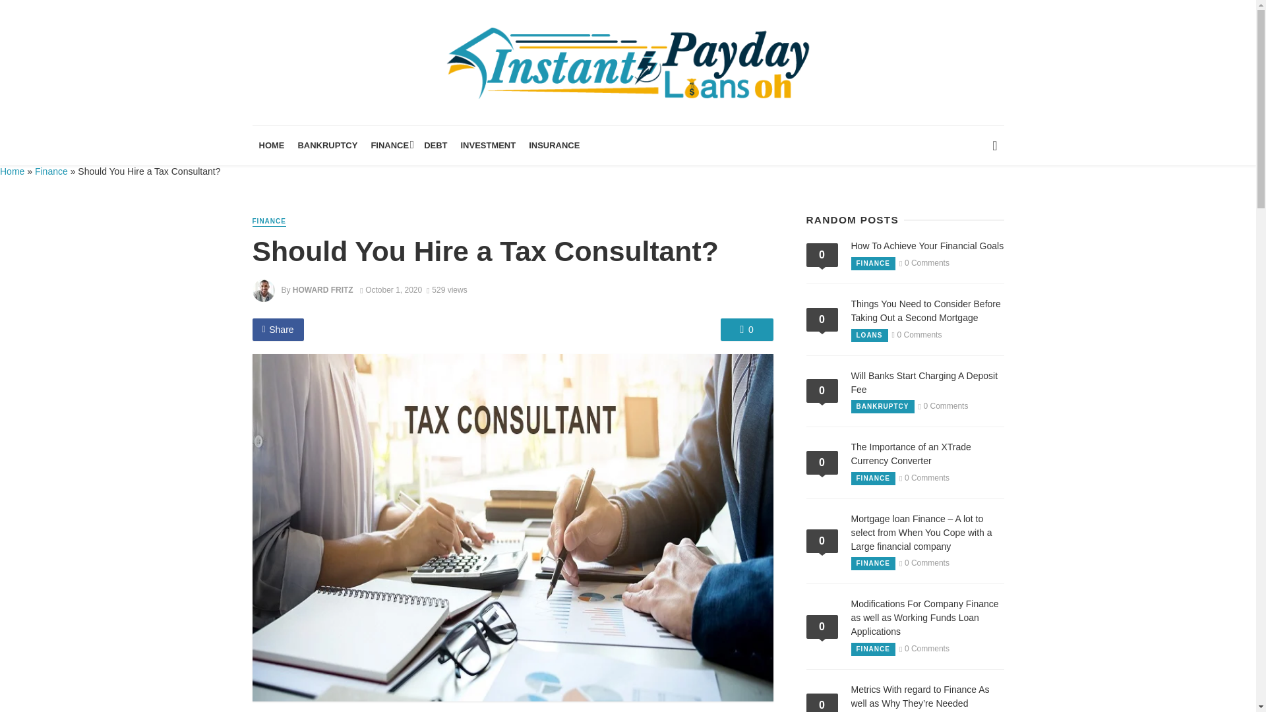 Image resolution: width=1266 pixels, height=712 pixels. I want to click on Share, so click(278, 330).